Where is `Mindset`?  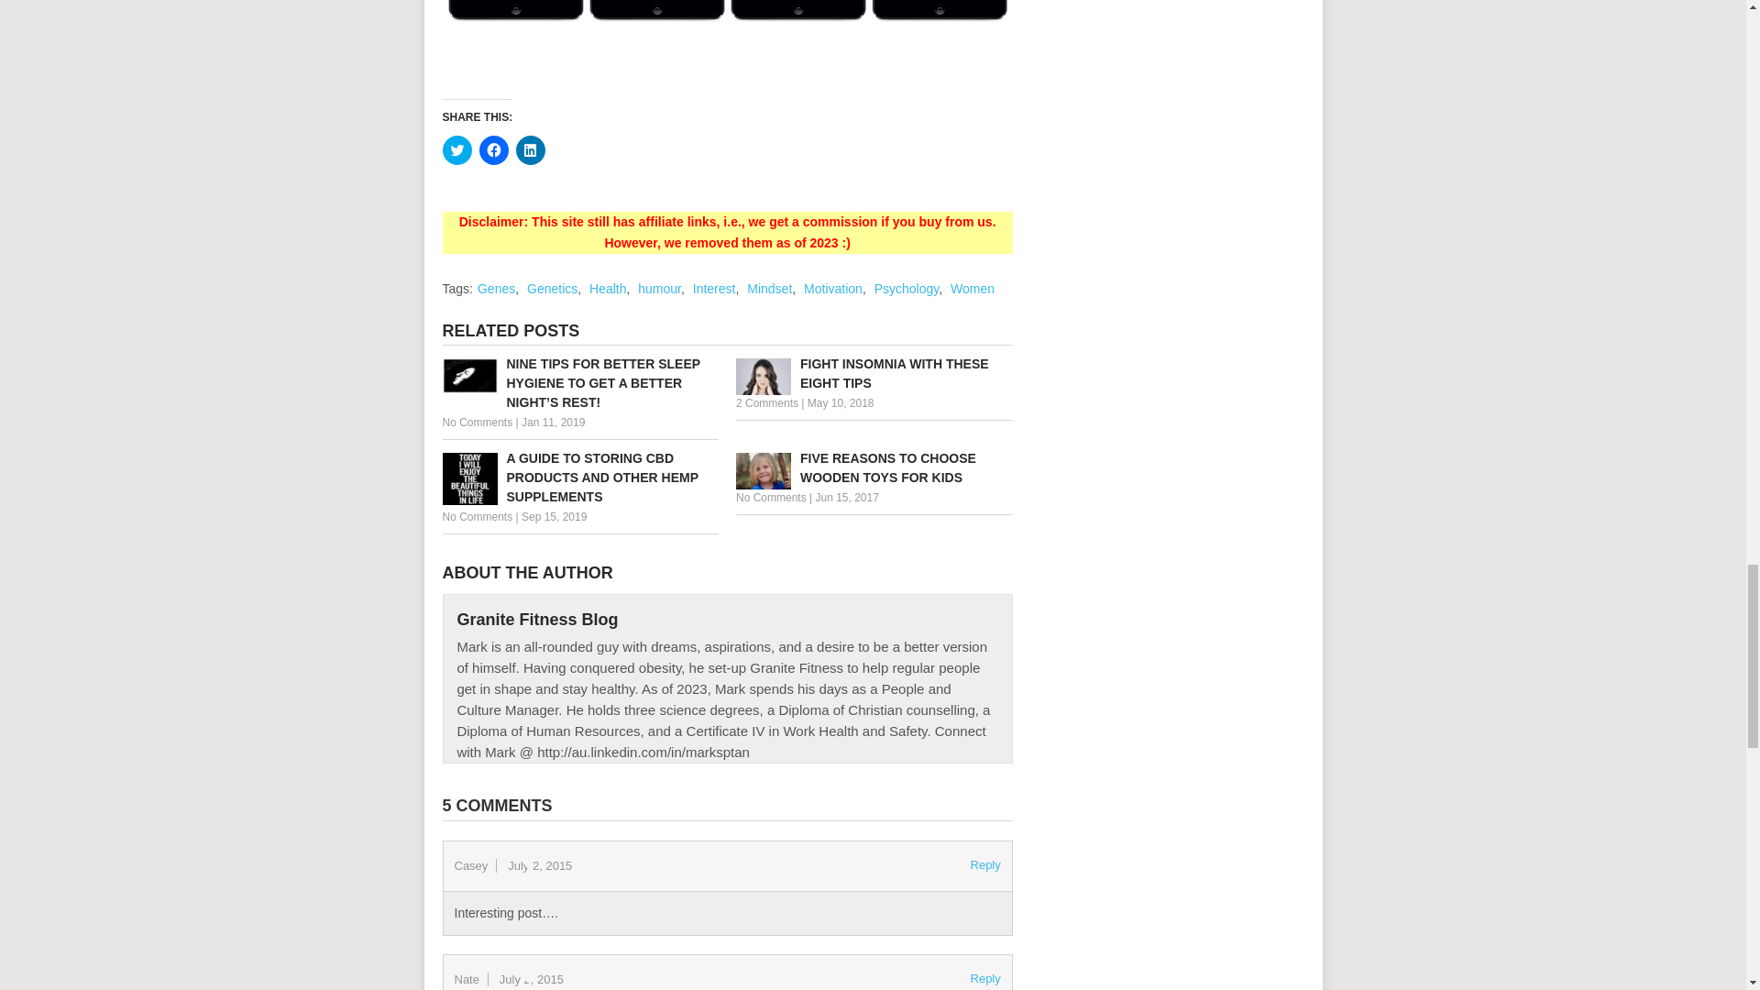
Mindset is located at coordinates (769, 288).